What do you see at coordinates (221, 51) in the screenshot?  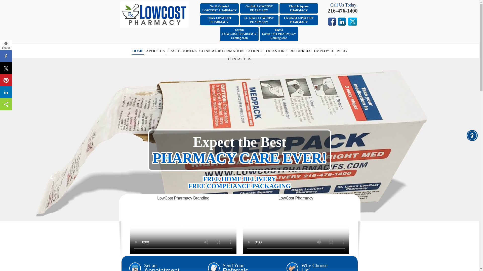 I see `ABOUT US` at bounding box center [221, 51].